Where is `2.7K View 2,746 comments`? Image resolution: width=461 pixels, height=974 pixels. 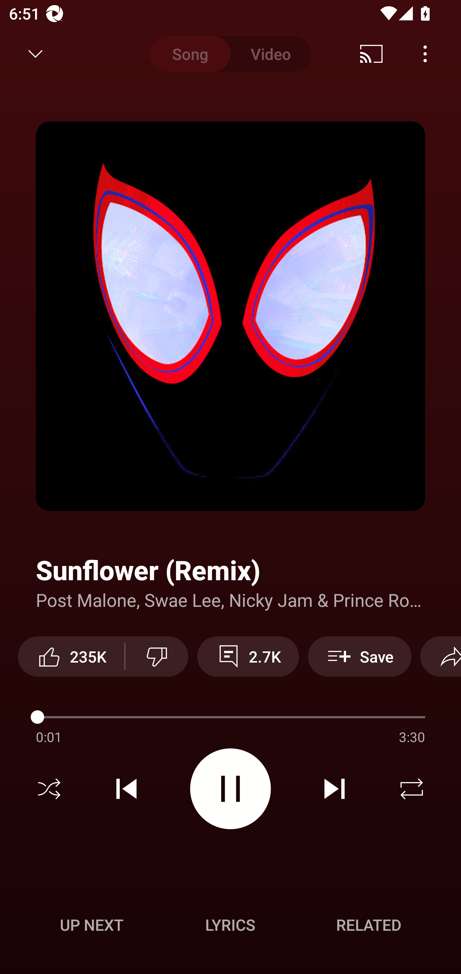
2.7K View 2,746 comments is located at coordinates (248, 656).